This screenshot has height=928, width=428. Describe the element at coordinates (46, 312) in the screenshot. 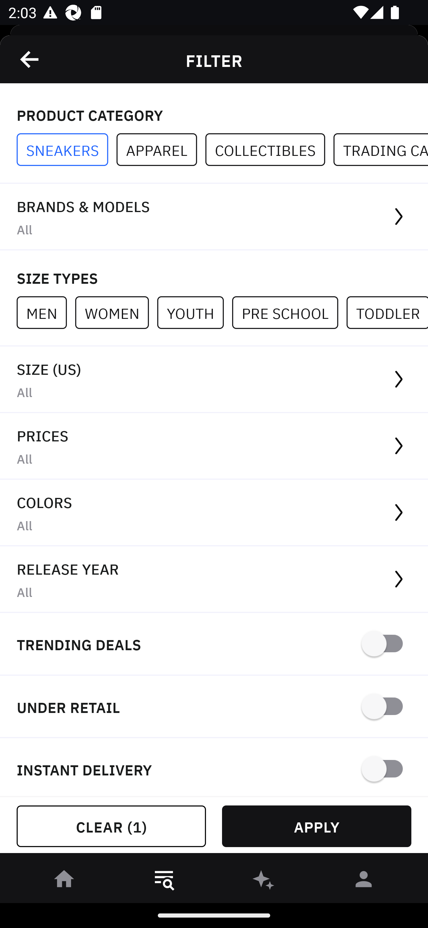

I see `MEN` at that location.